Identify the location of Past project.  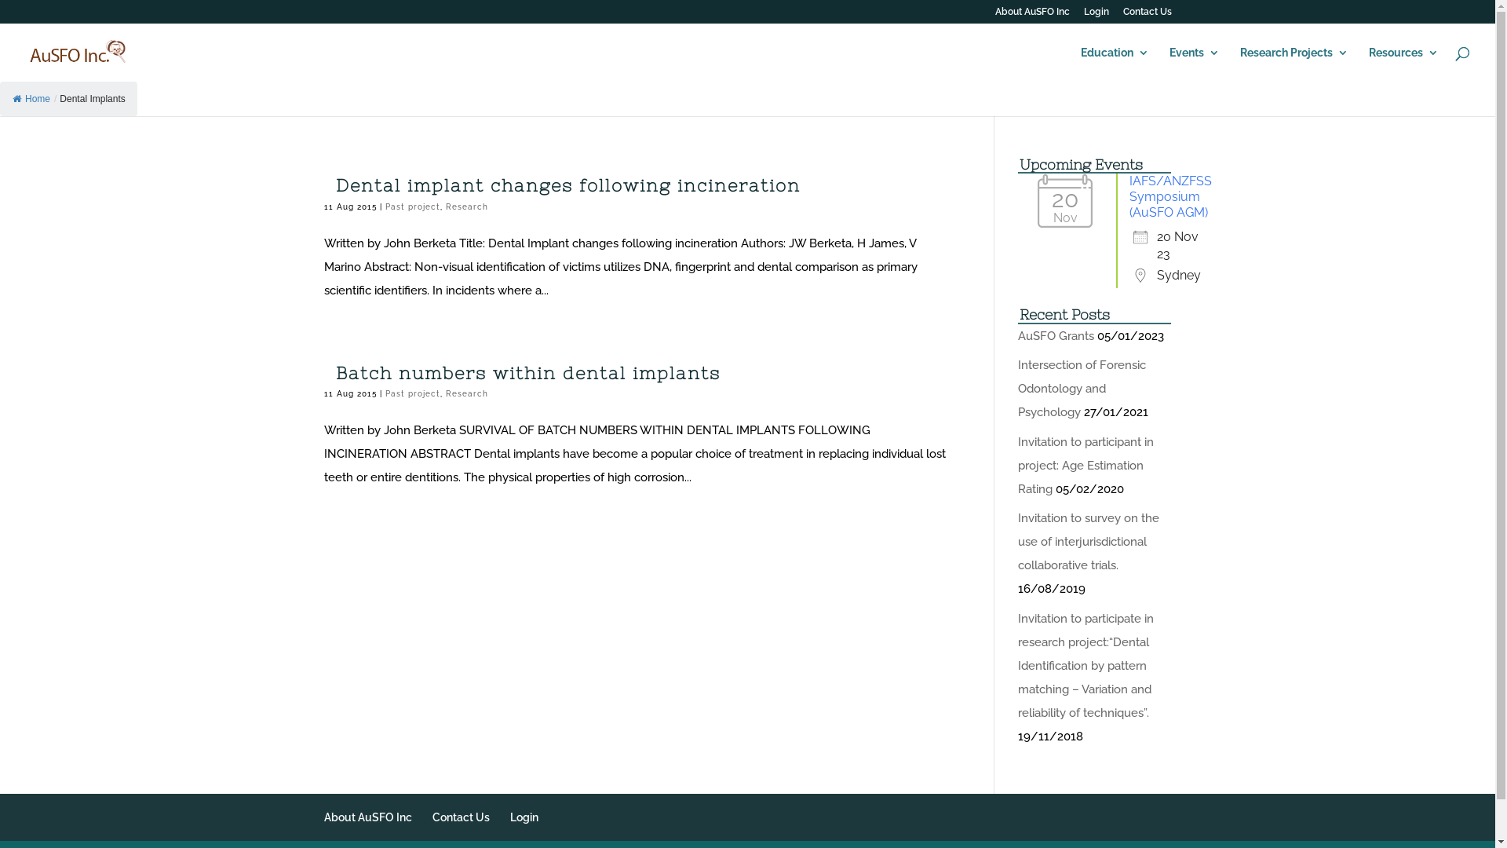
(411, 394).